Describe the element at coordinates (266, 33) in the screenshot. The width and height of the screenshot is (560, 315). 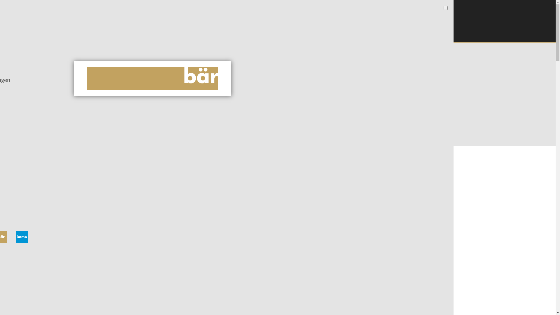
I see `Intranet` at that location.